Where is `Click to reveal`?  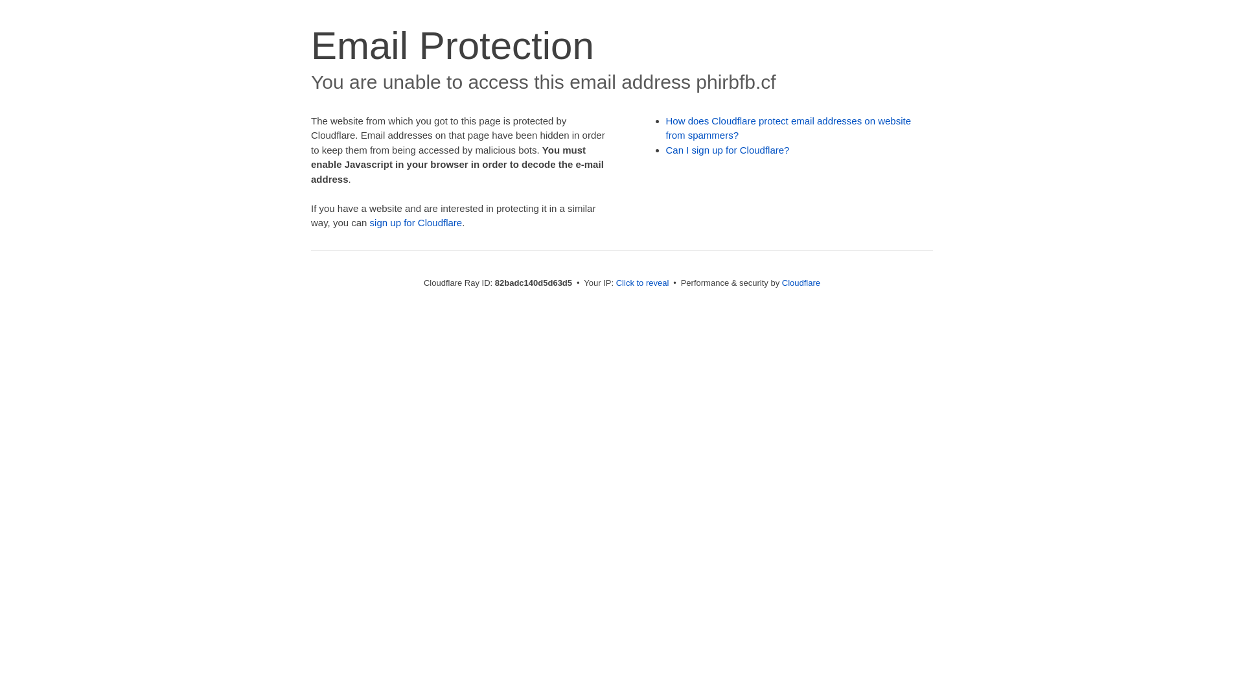 Click to reveal is located at coordinates (643, 283).